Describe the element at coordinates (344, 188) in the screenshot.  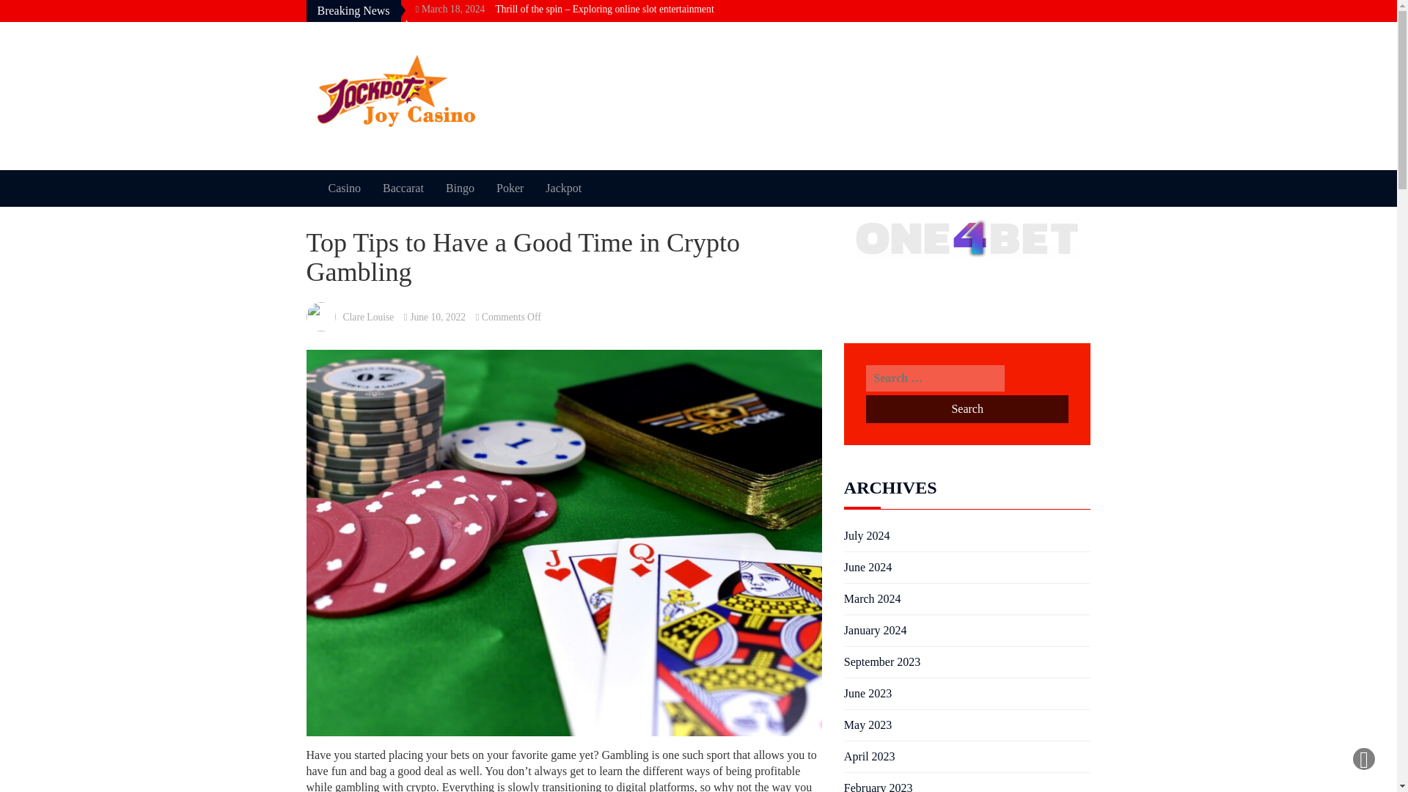
I see `Casino` at that location.